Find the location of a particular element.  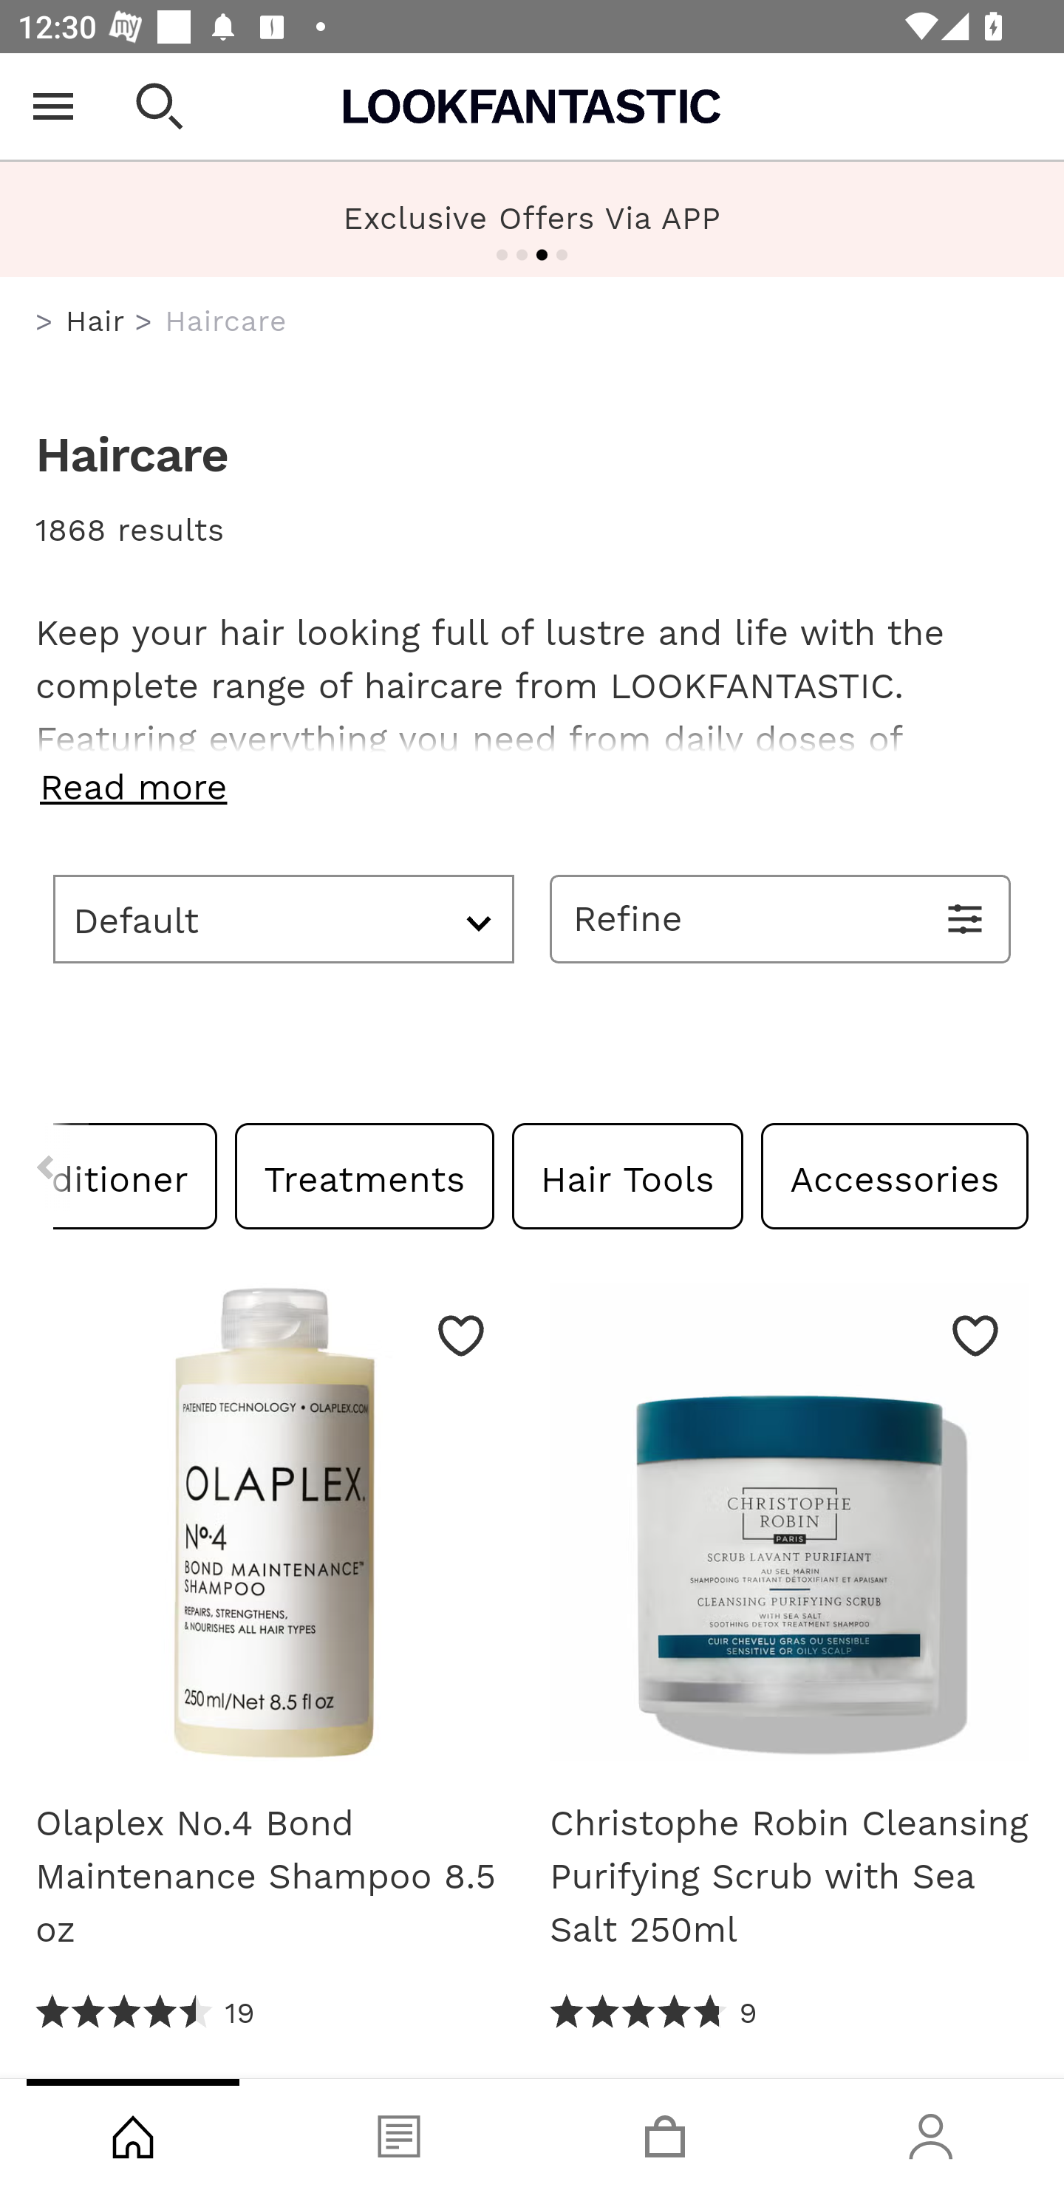

Refine is located at coordinates (780, 918).